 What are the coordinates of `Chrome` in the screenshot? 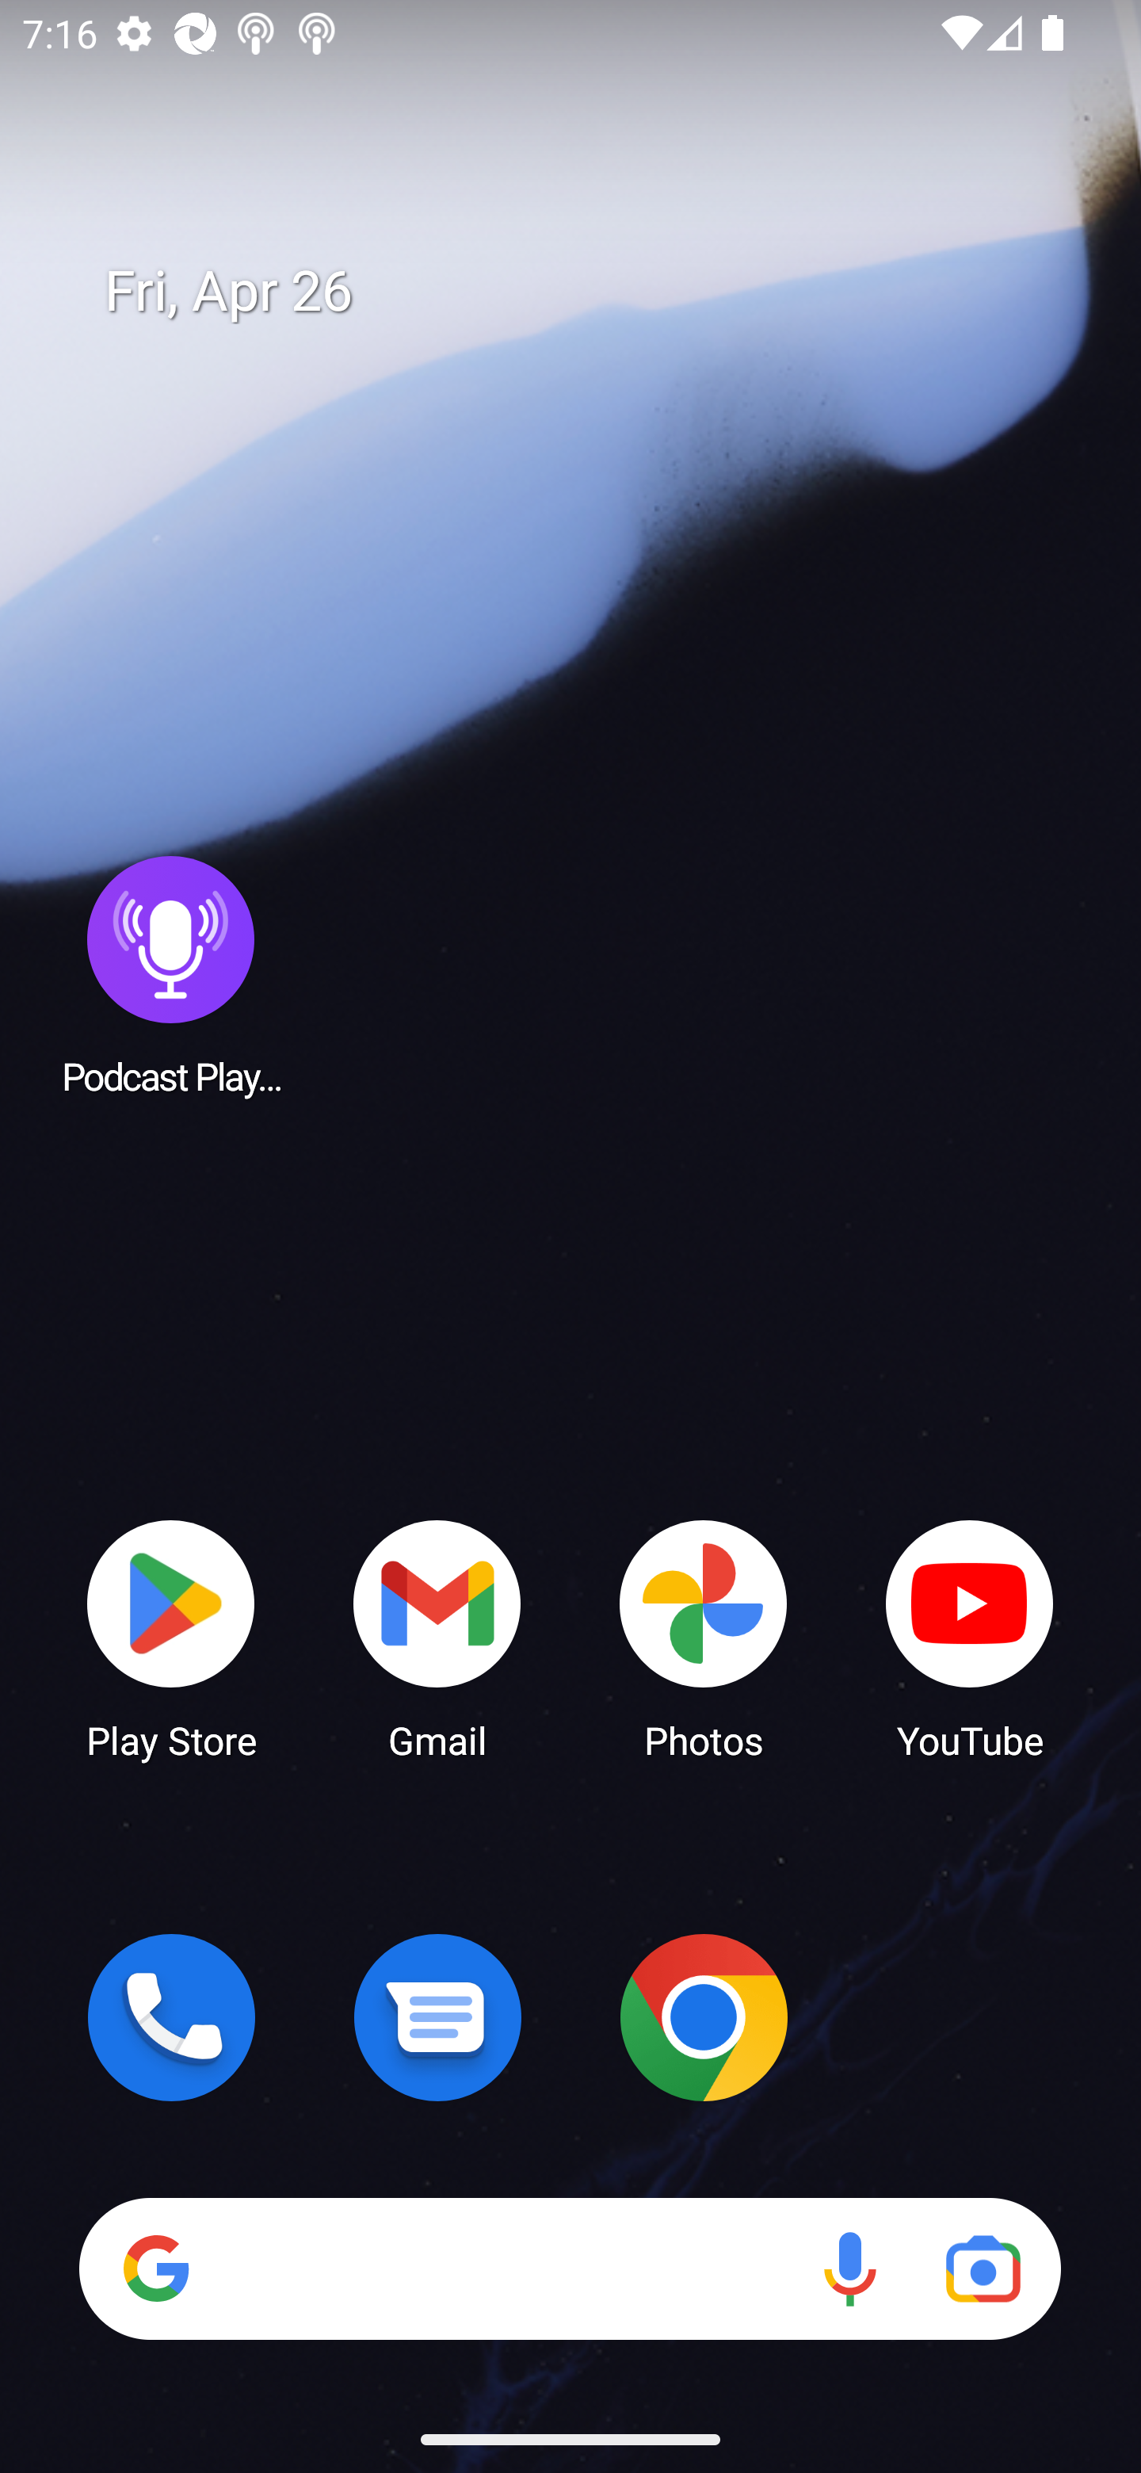 It's located at (704, 2017).